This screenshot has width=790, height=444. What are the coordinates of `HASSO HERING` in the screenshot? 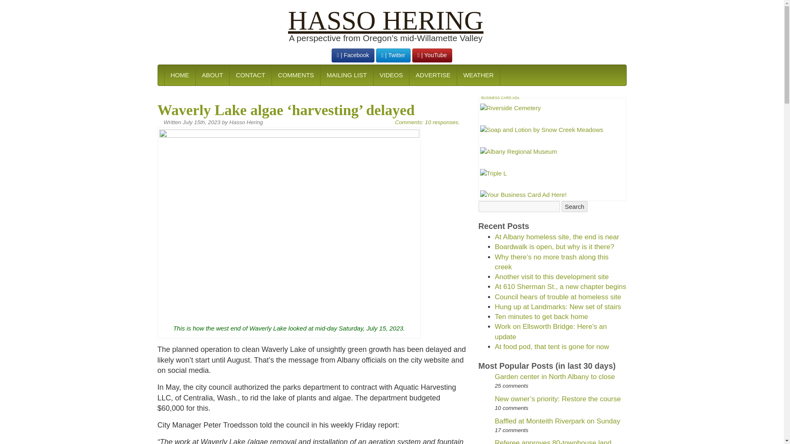 It's located at (386, 21).